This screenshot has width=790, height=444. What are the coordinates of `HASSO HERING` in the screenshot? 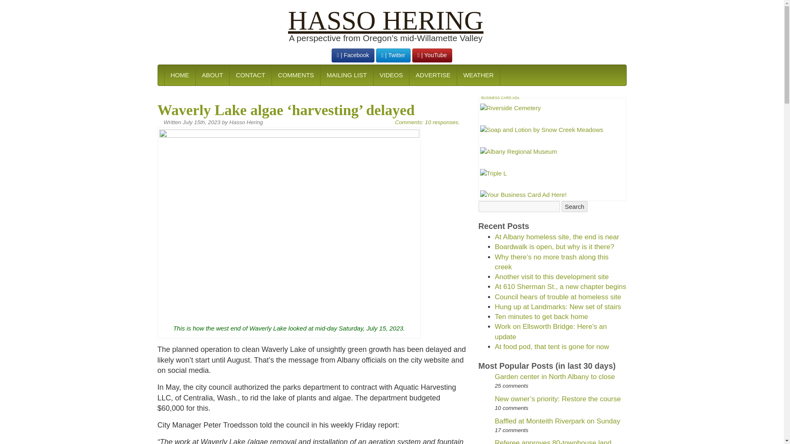 It's located at (386, 21).